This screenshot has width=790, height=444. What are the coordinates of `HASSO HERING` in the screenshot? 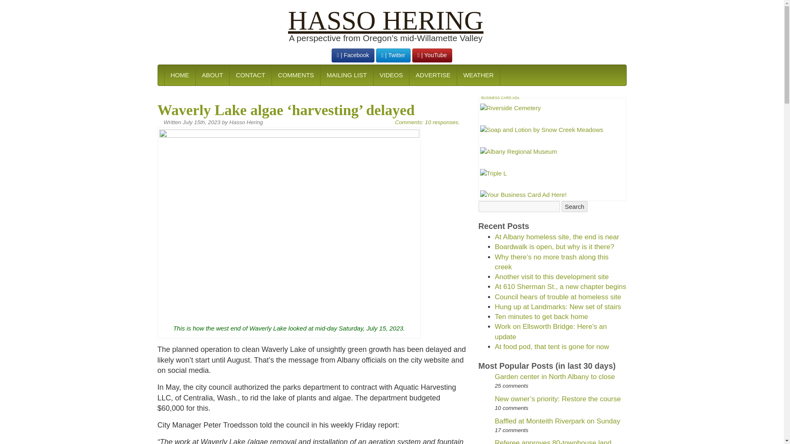 It's located at (386, 21).